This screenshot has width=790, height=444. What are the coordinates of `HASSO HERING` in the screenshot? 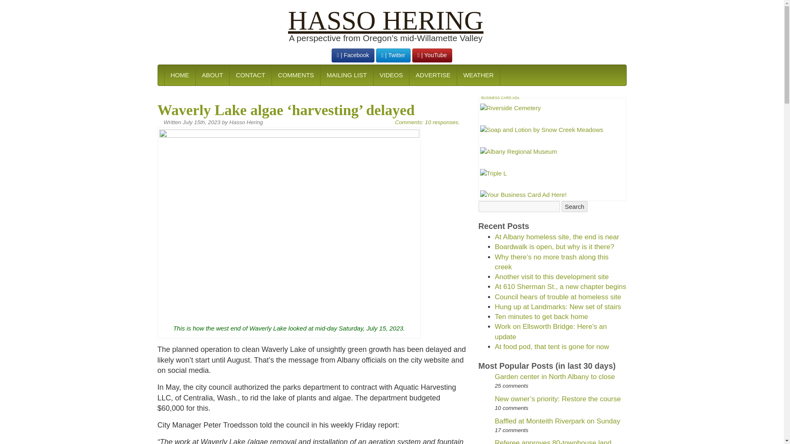 It's located at (386, 21).